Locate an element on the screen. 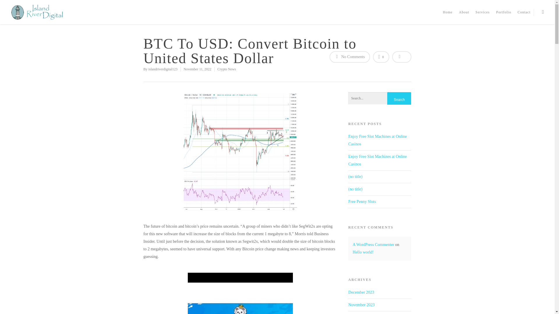  islandriverdigital123 is located at coordinates (163, 69).